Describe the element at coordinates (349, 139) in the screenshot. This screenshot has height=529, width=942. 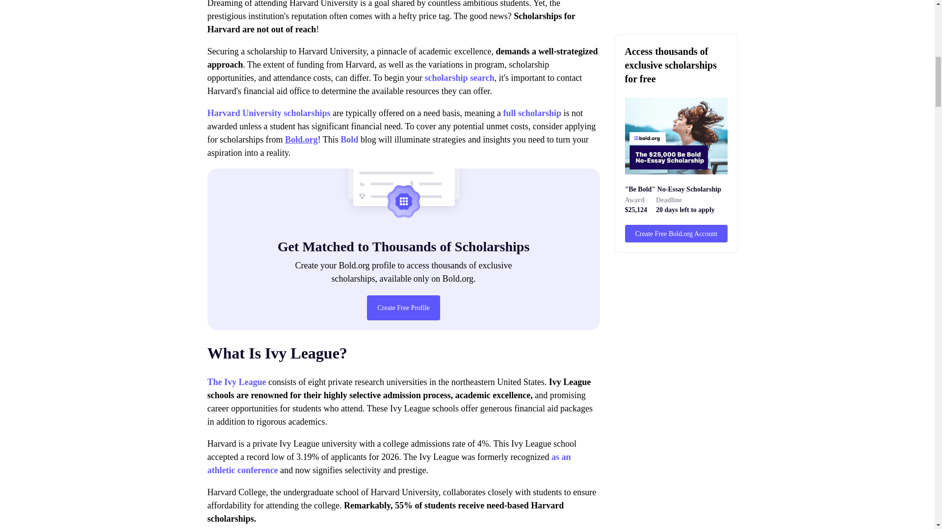
I see `Bold` at that location.